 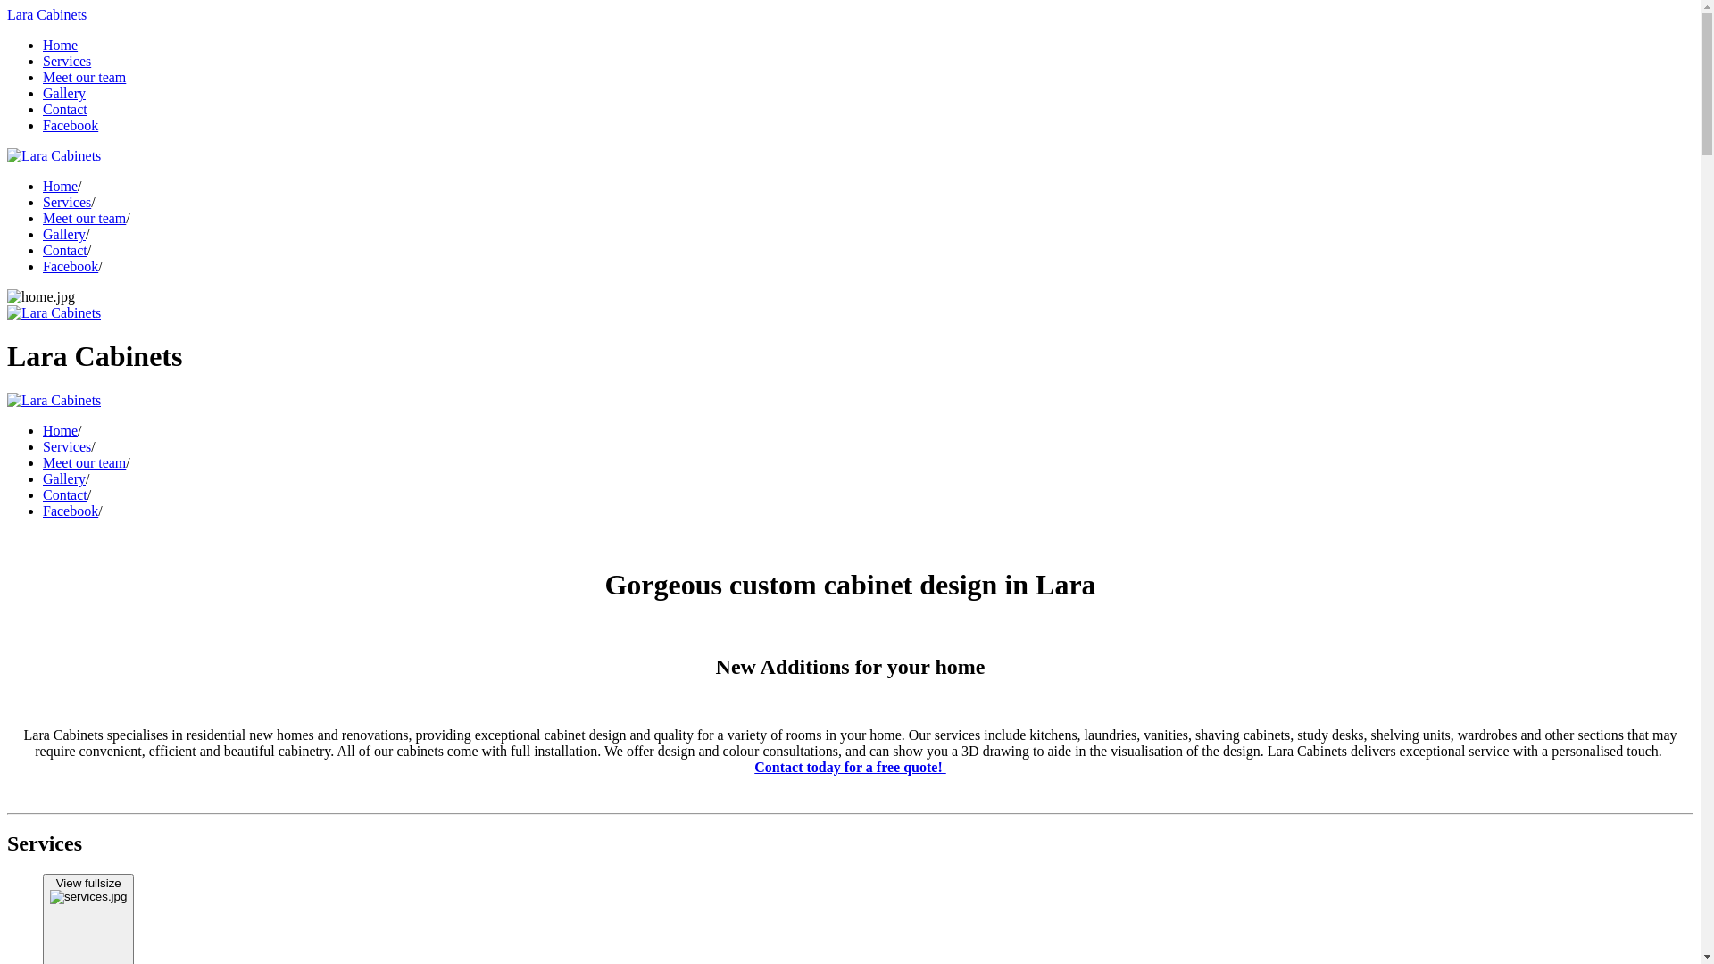 What do you see at coordinates (67, 61) in the screenshot?
I see `Services` at bounding box center [67, 61].